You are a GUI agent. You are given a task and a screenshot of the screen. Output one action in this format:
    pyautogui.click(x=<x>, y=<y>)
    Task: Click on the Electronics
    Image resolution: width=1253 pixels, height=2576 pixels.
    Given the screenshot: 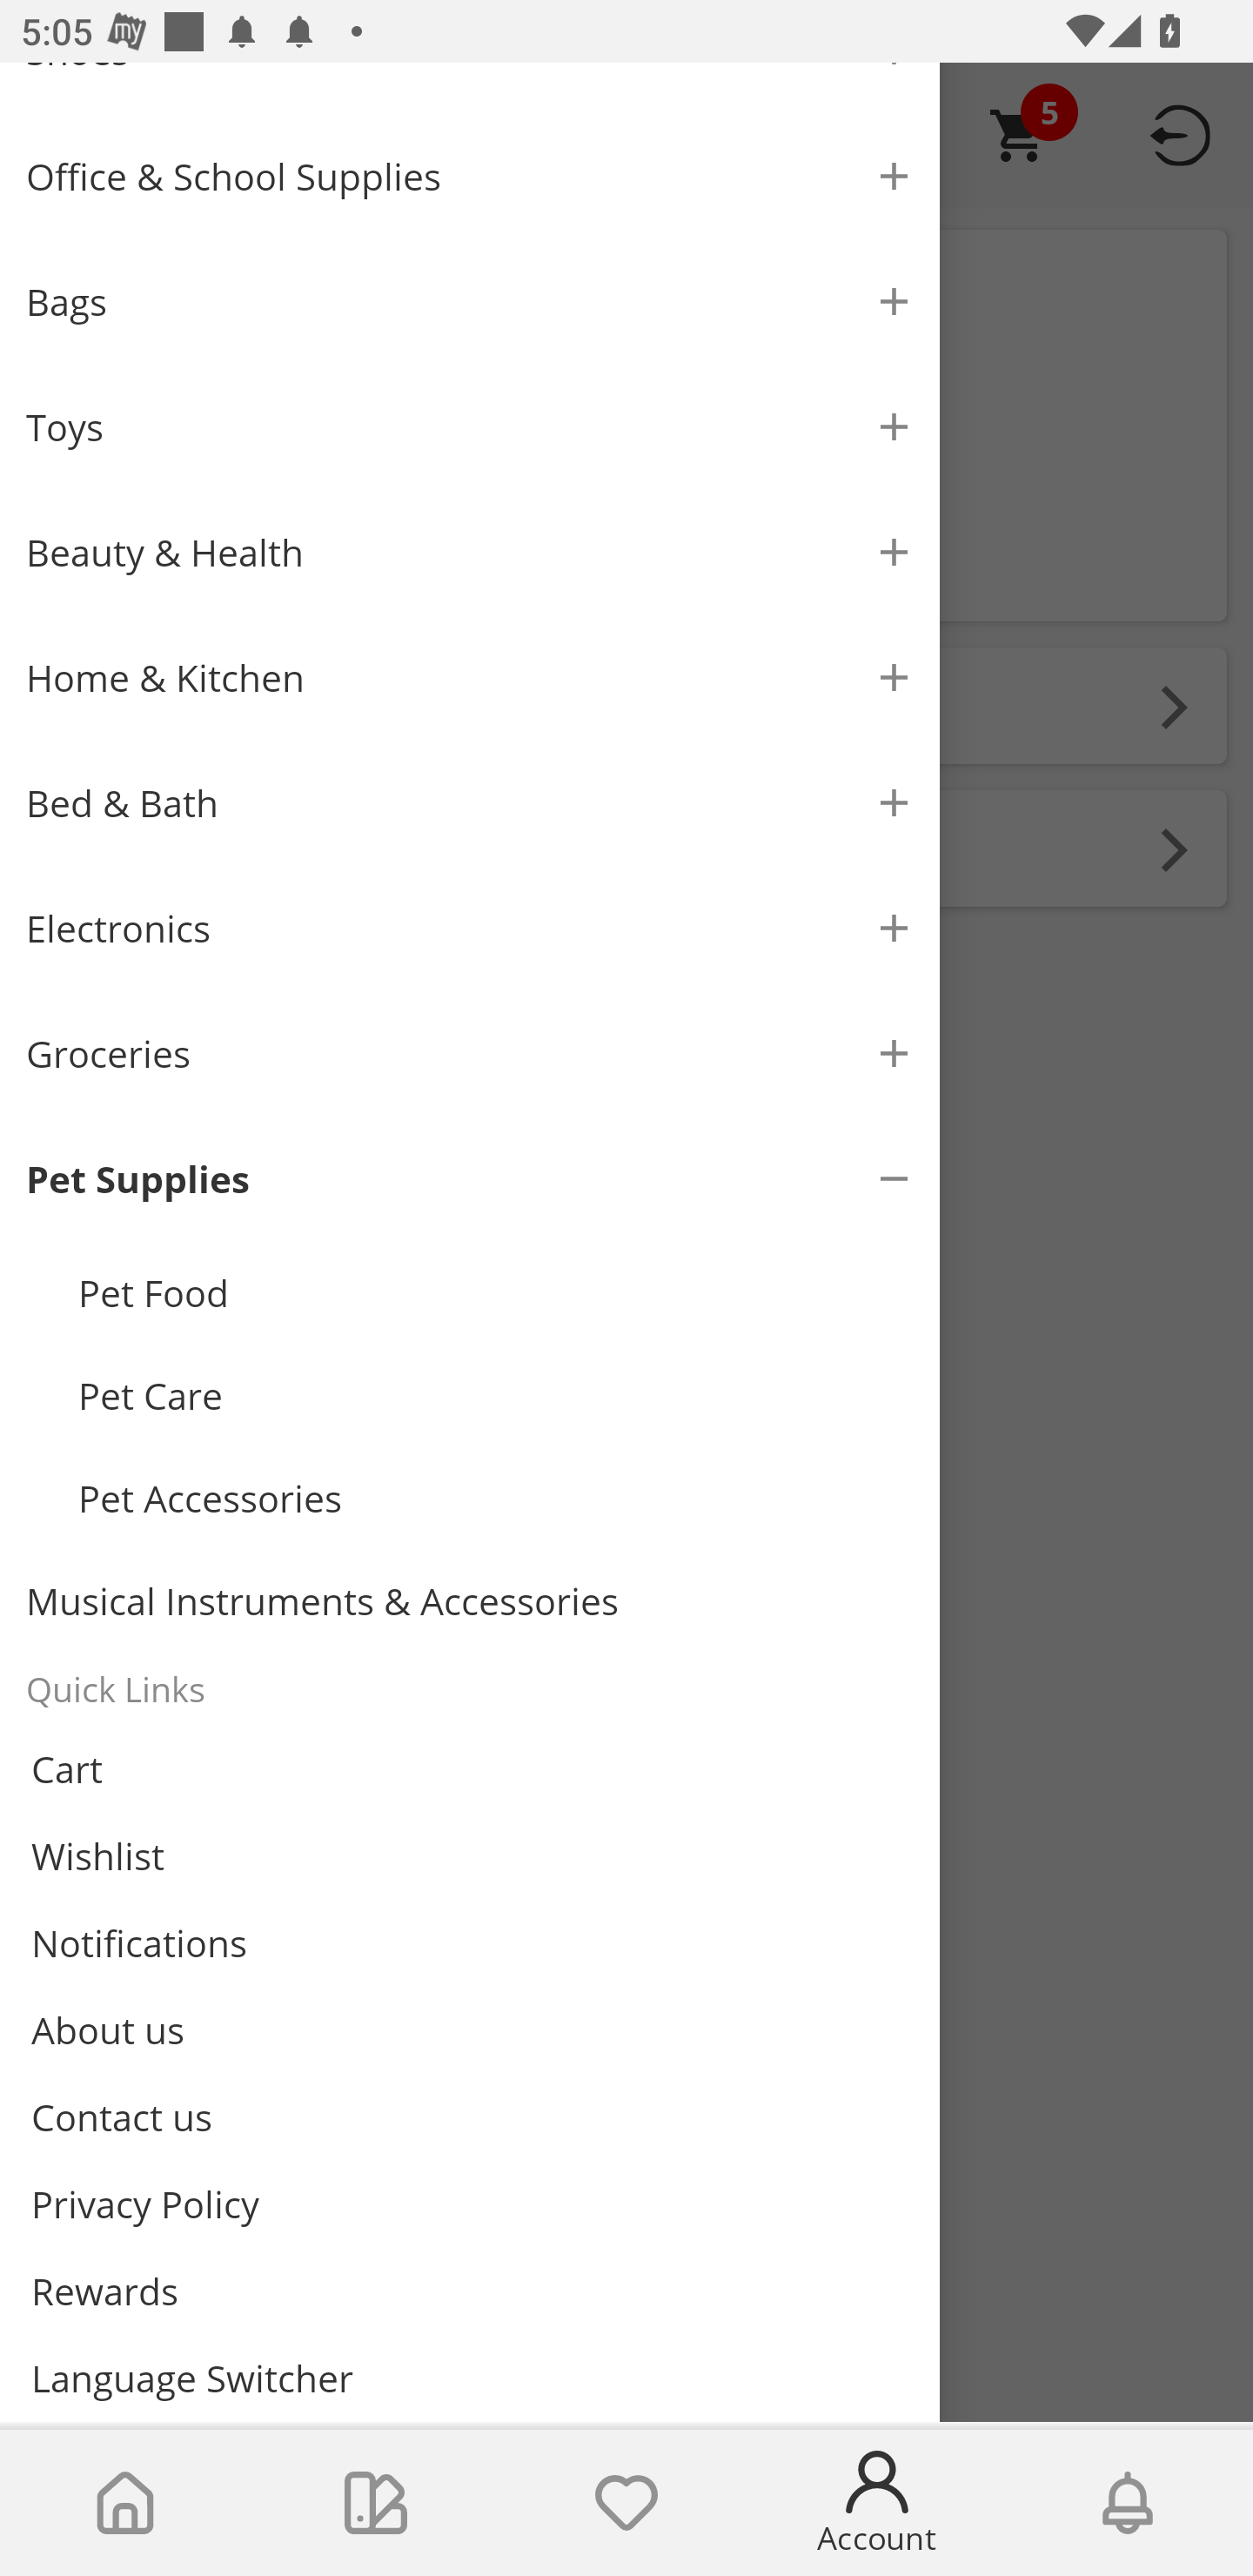 What is the action you would take?
    pyautogui.click(x=470, y=928)
    